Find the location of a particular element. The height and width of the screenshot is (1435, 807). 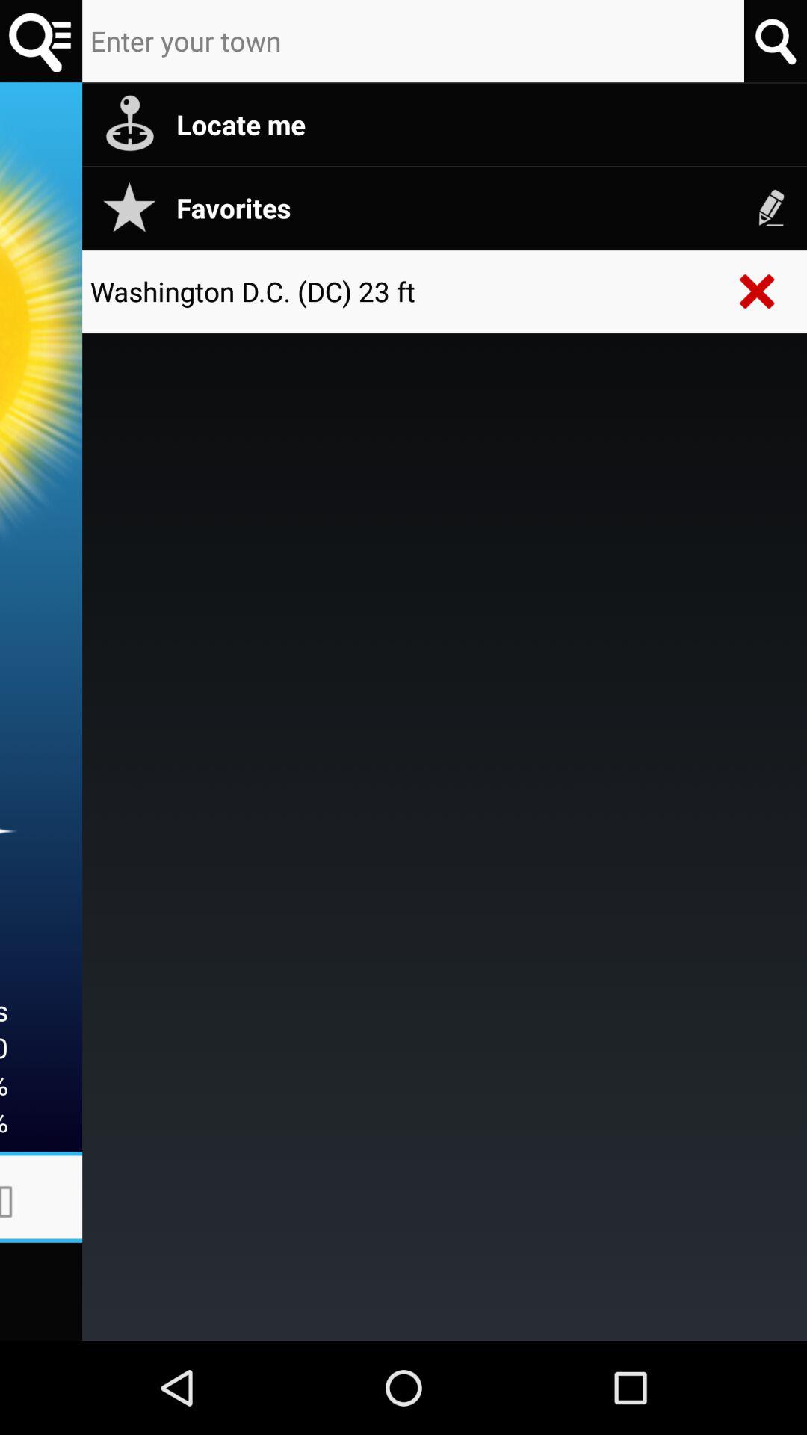

enter your town is located at coordinates (413, 41).